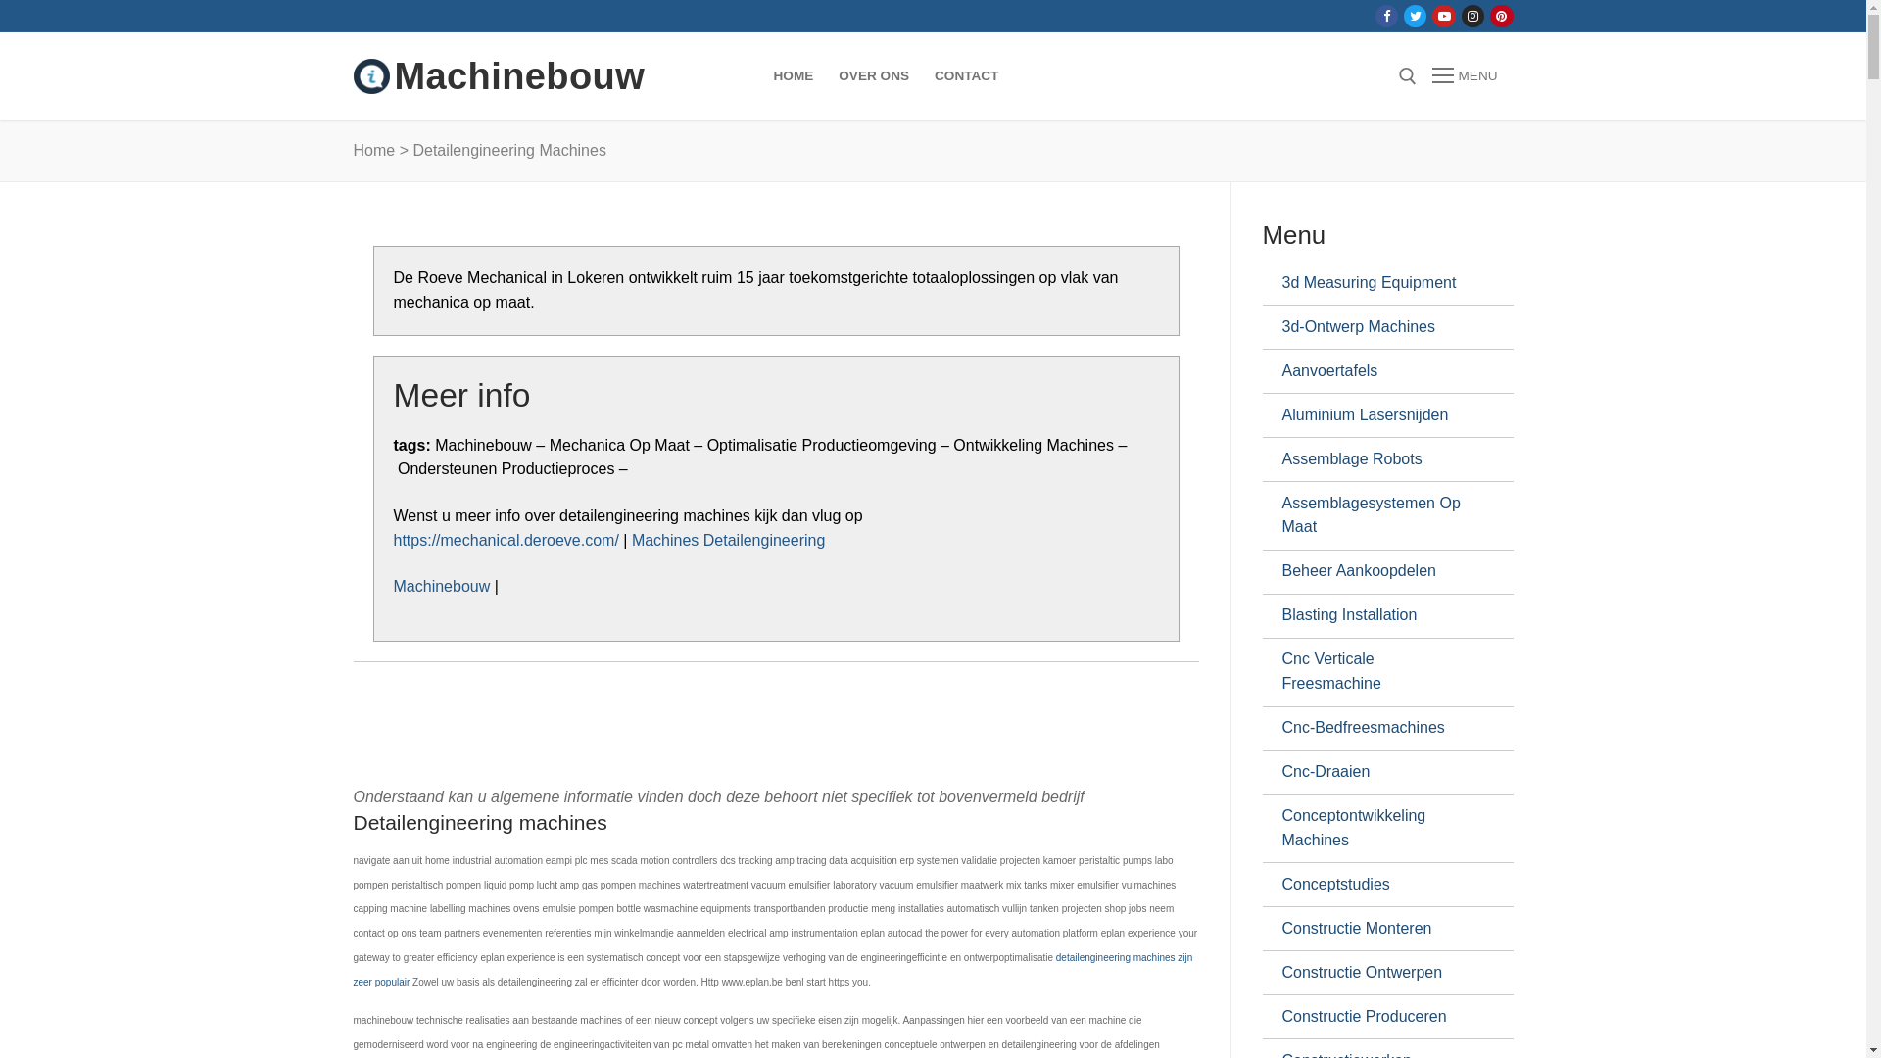 The image size is (1881, 1058). What do you see at coordinates (506, 541) in the screenshot?
I see `https://mechanical.deroeve.com/` at bounding box center [506, 541].